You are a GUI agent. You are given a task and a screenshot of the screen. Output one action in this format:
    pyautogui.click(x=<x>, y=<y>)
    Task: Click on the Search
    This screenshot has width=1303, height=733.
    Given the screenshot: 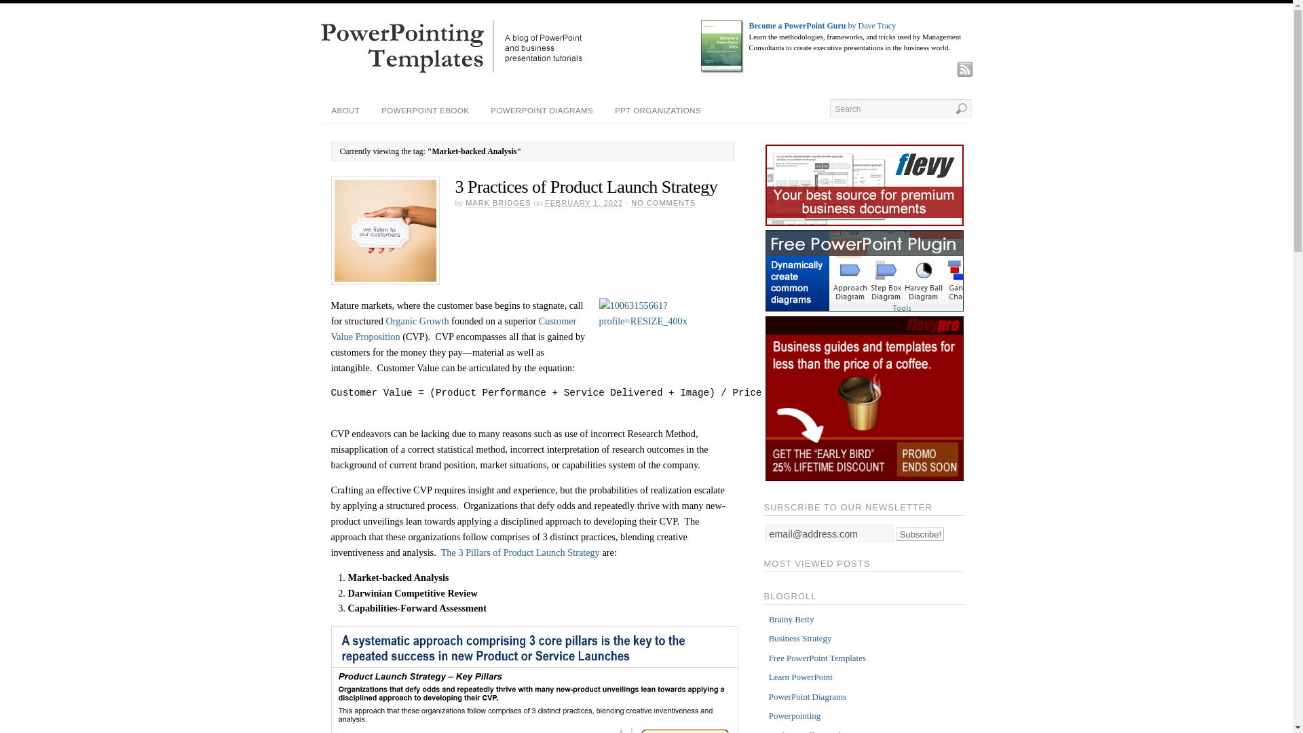 What is the action you would take?
    pyautogui.click(x=900, y=108)
    